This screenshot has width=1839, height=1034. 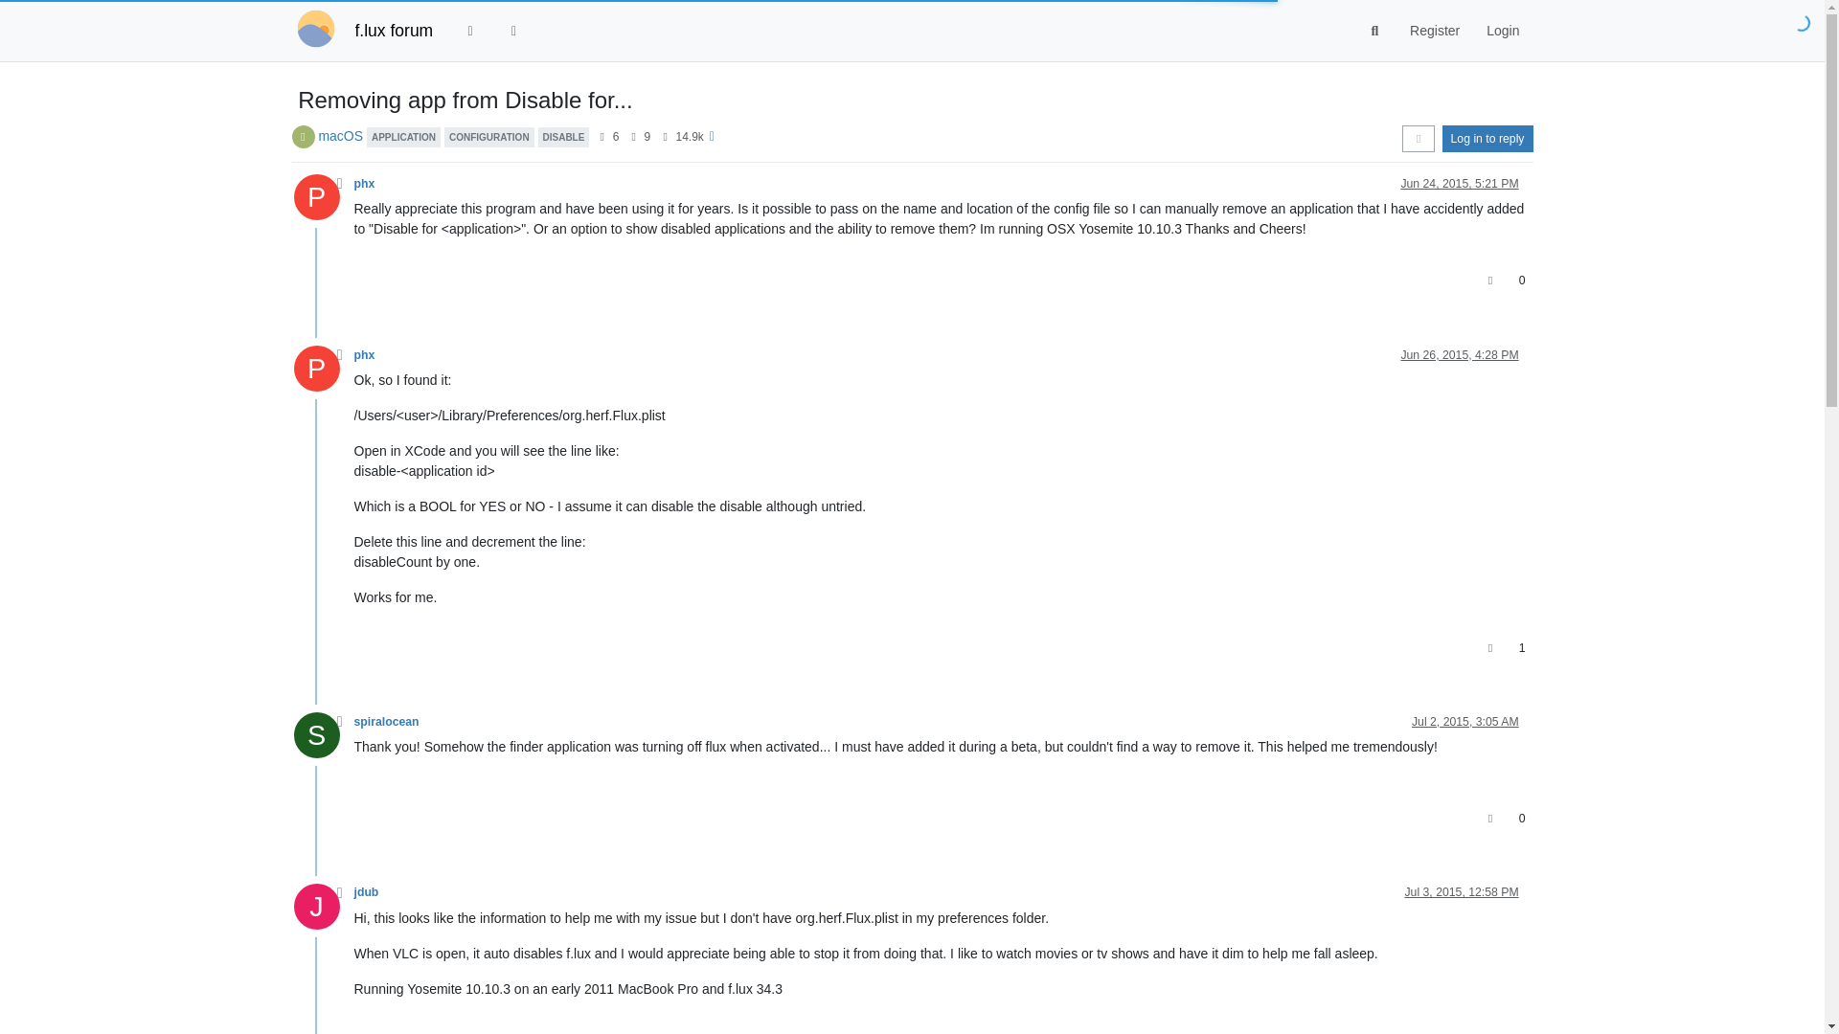 What do you see at coordinates (1418, 138) in the screenshot?
I see `Sort by` at bounding box center [1418, 138].